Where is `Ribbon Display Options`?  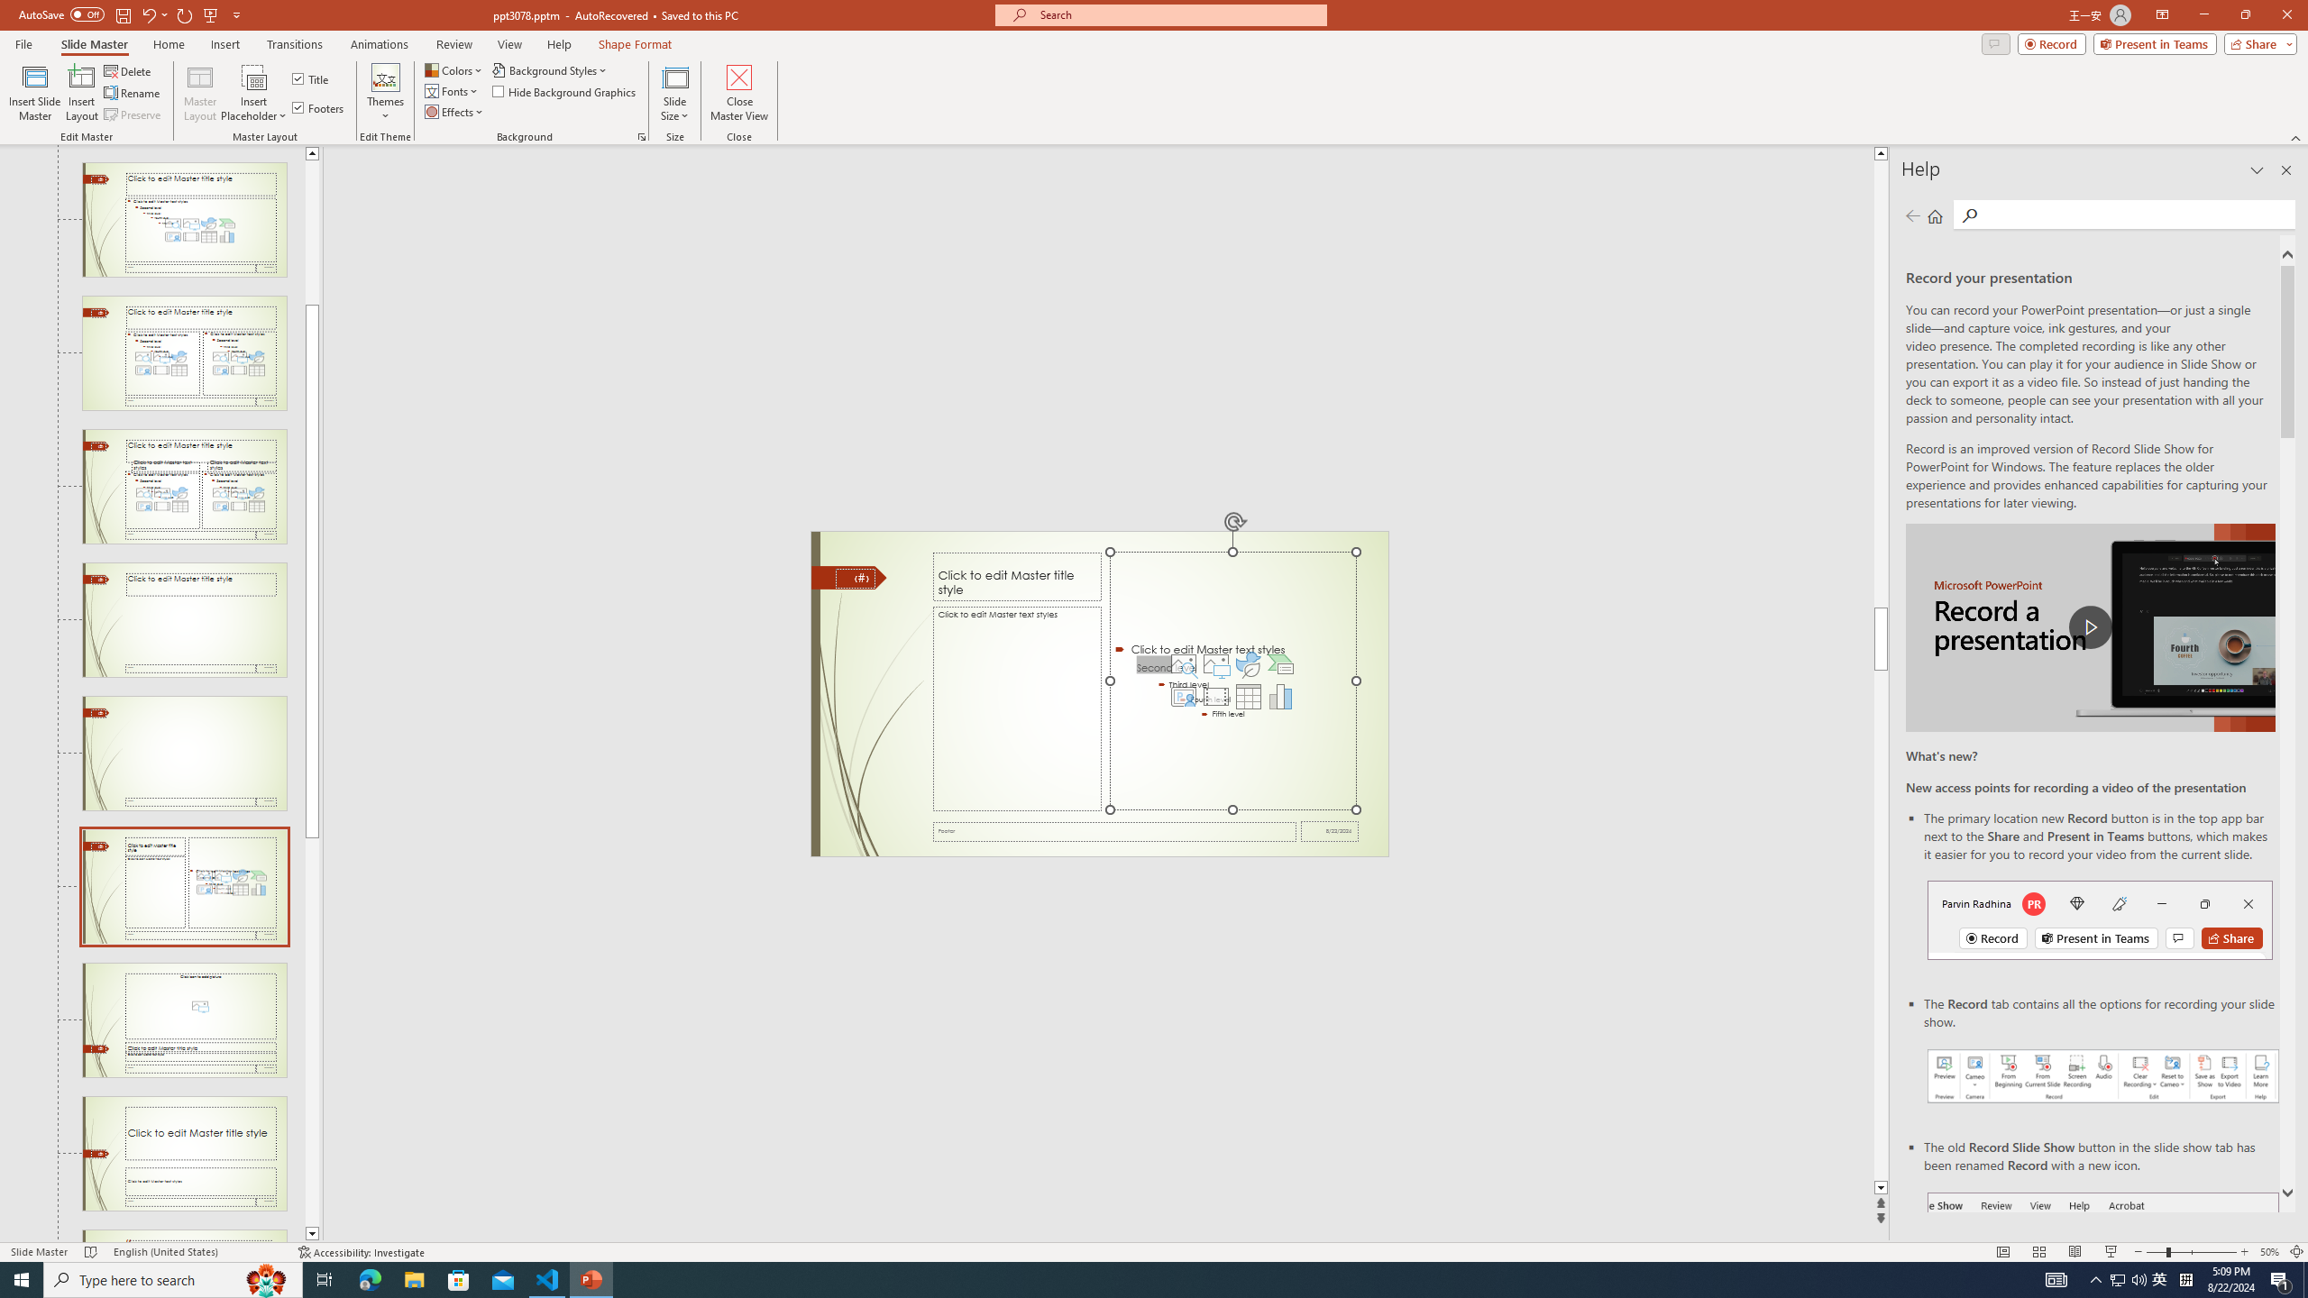
Ribbon Display Options is located at coordinates (2162, 15).